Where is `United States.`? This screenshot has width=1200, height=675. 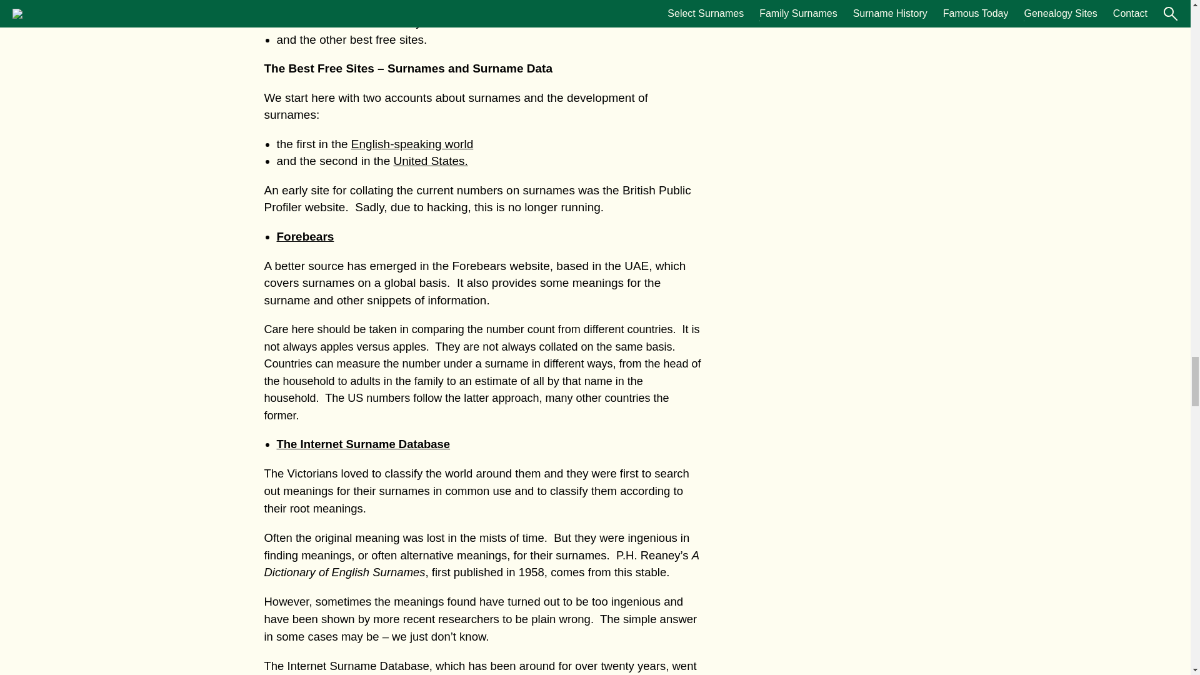 United States. is located at coordinates (430, 161).